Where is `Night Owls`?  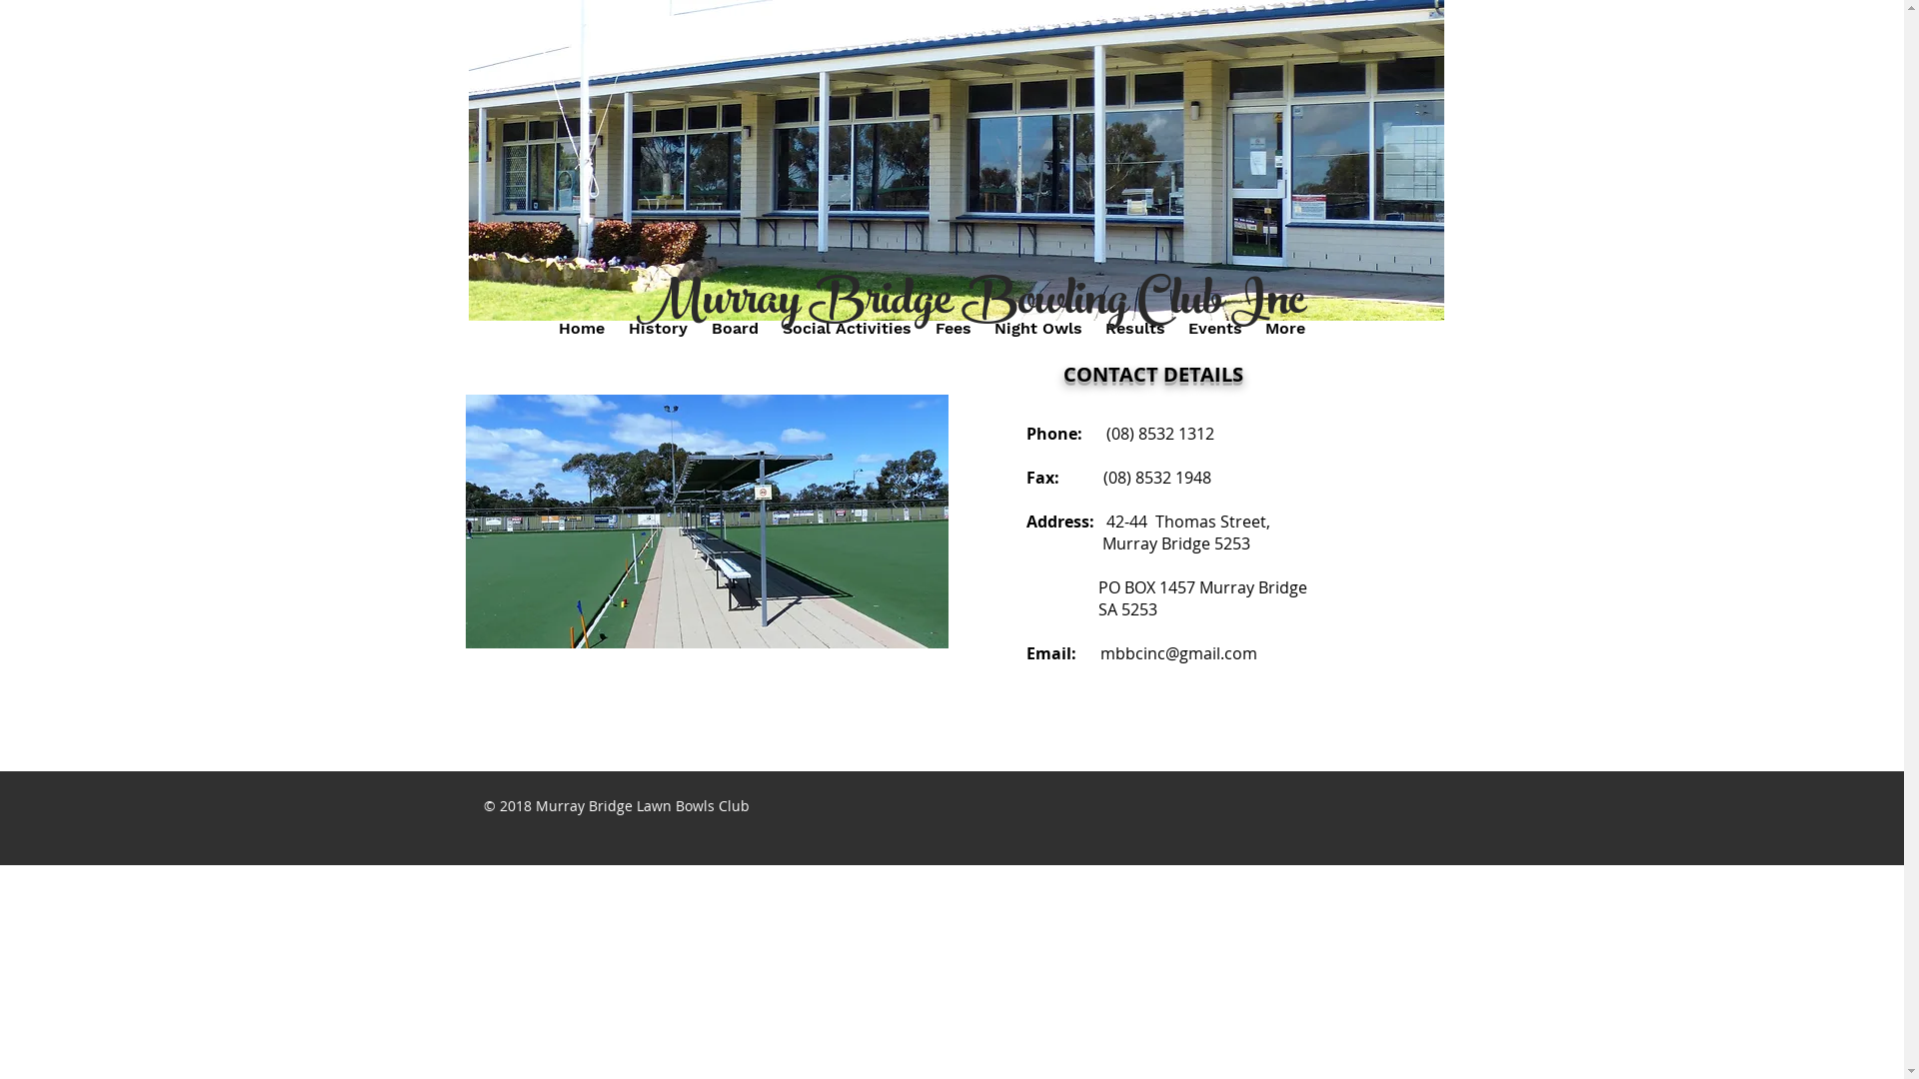 Night Owls is located at coordinates (1038, 329).